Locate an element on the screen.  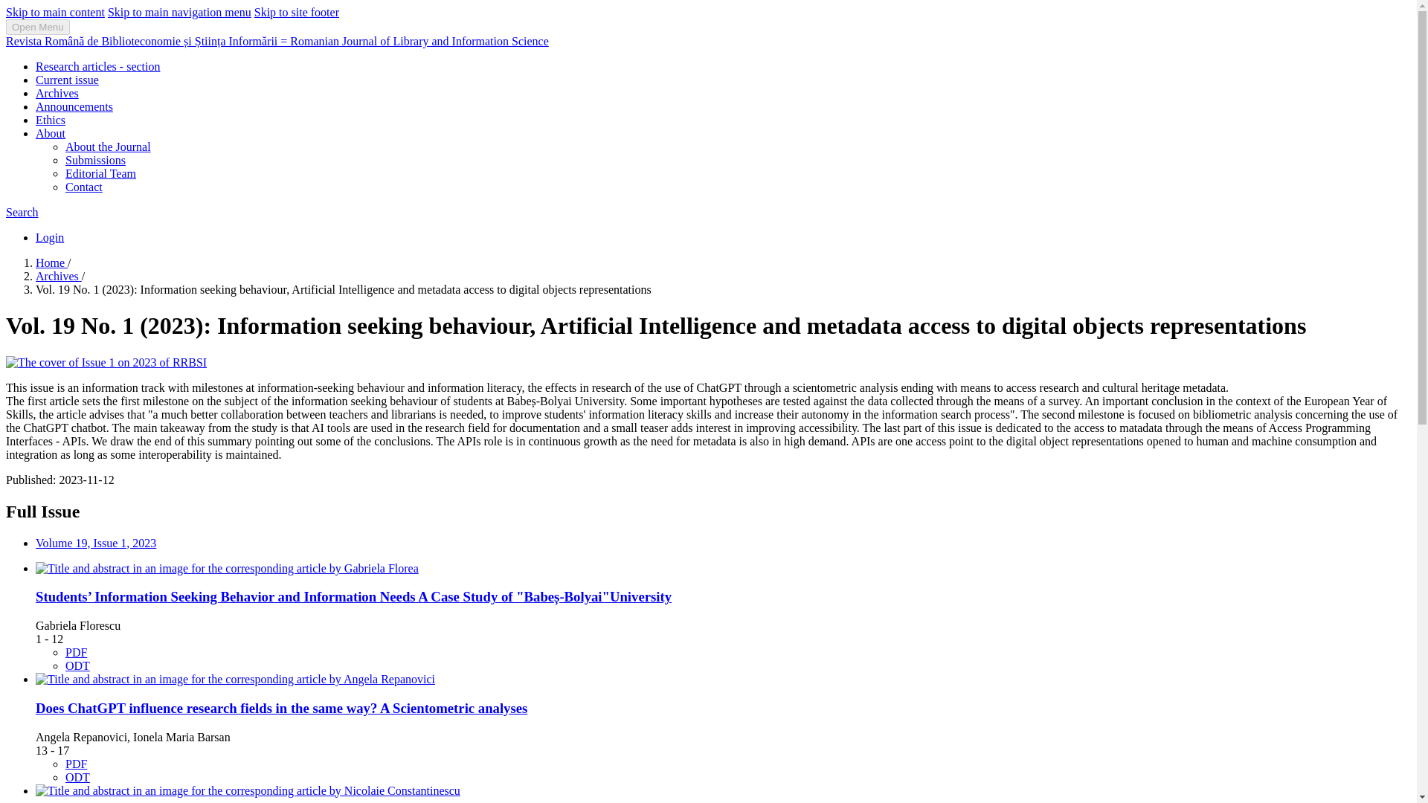
Search is located at coordinates (22, 211).